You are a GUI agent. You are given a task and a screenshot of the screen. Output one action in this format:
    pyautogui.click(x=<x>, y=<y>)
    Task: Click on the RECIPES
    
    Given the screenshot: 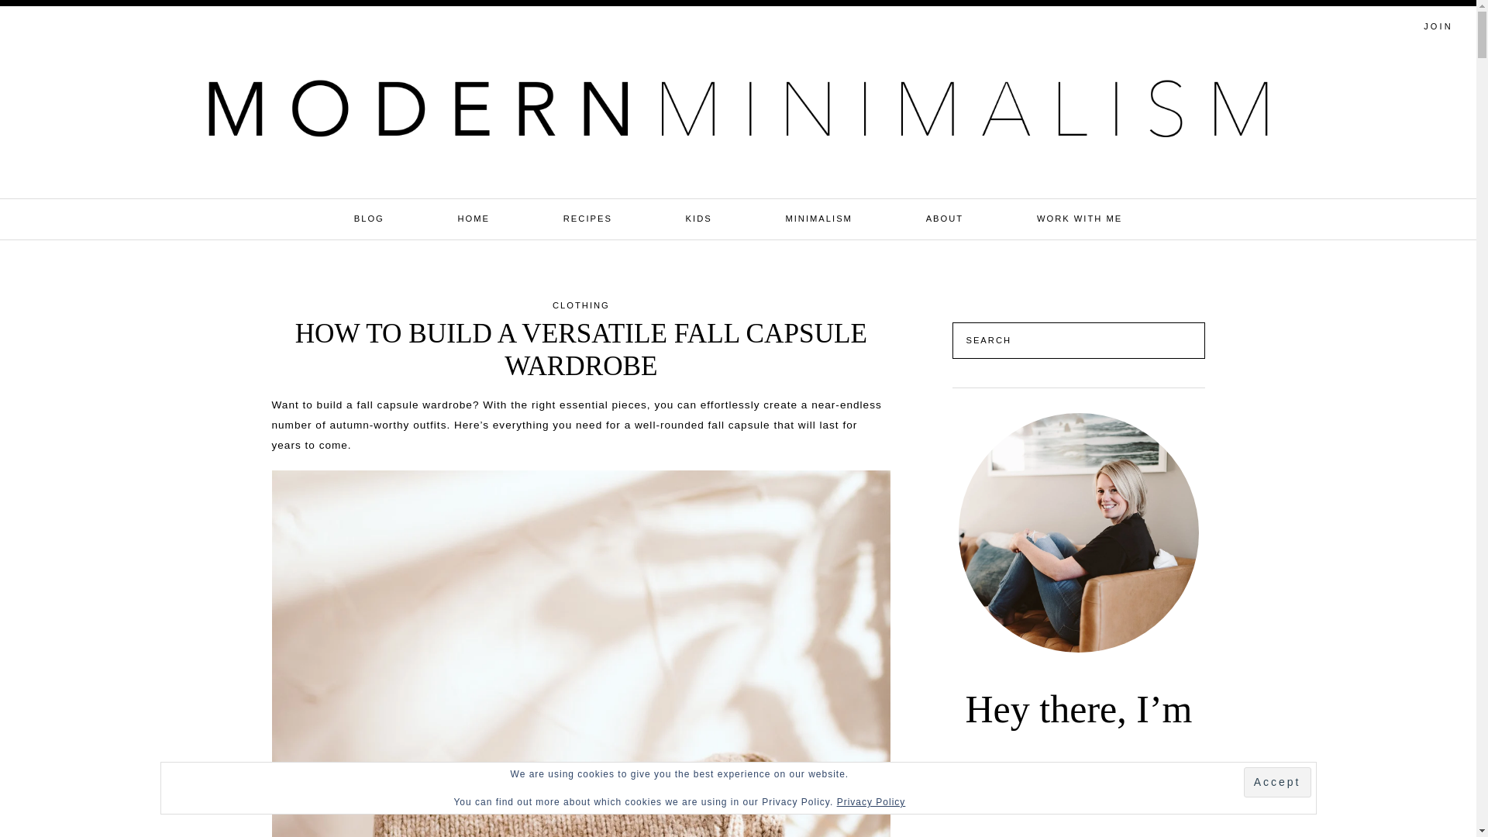 What is the action you would take?
    pyautogui.click(x=587, y=219)
    